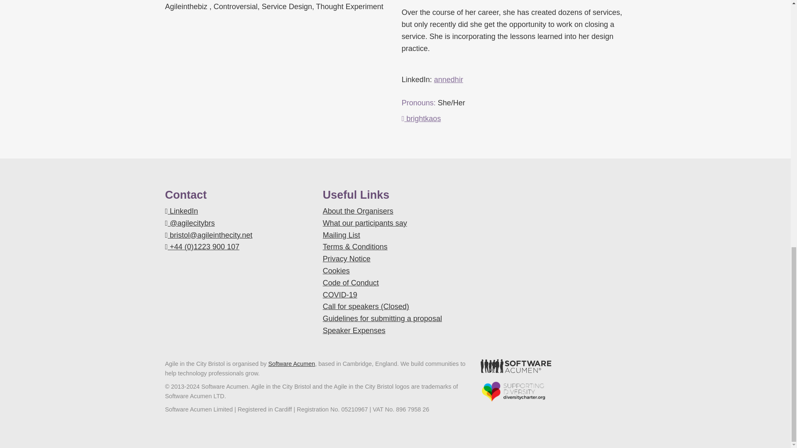 The image size is (797, 448). Describe the element at coordinates (182, 211) in the screenshot. I see `LinkedIn` at that location.